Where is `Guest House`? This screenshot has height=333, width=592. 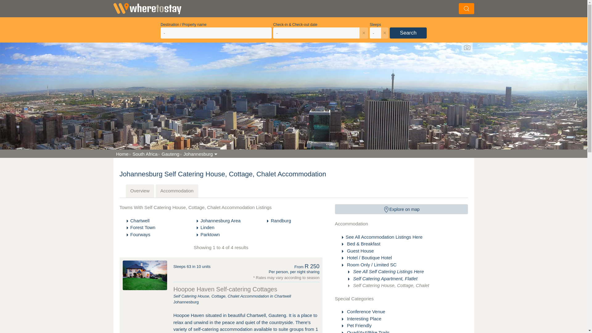 Guest House is located at coordinates (360, 250).